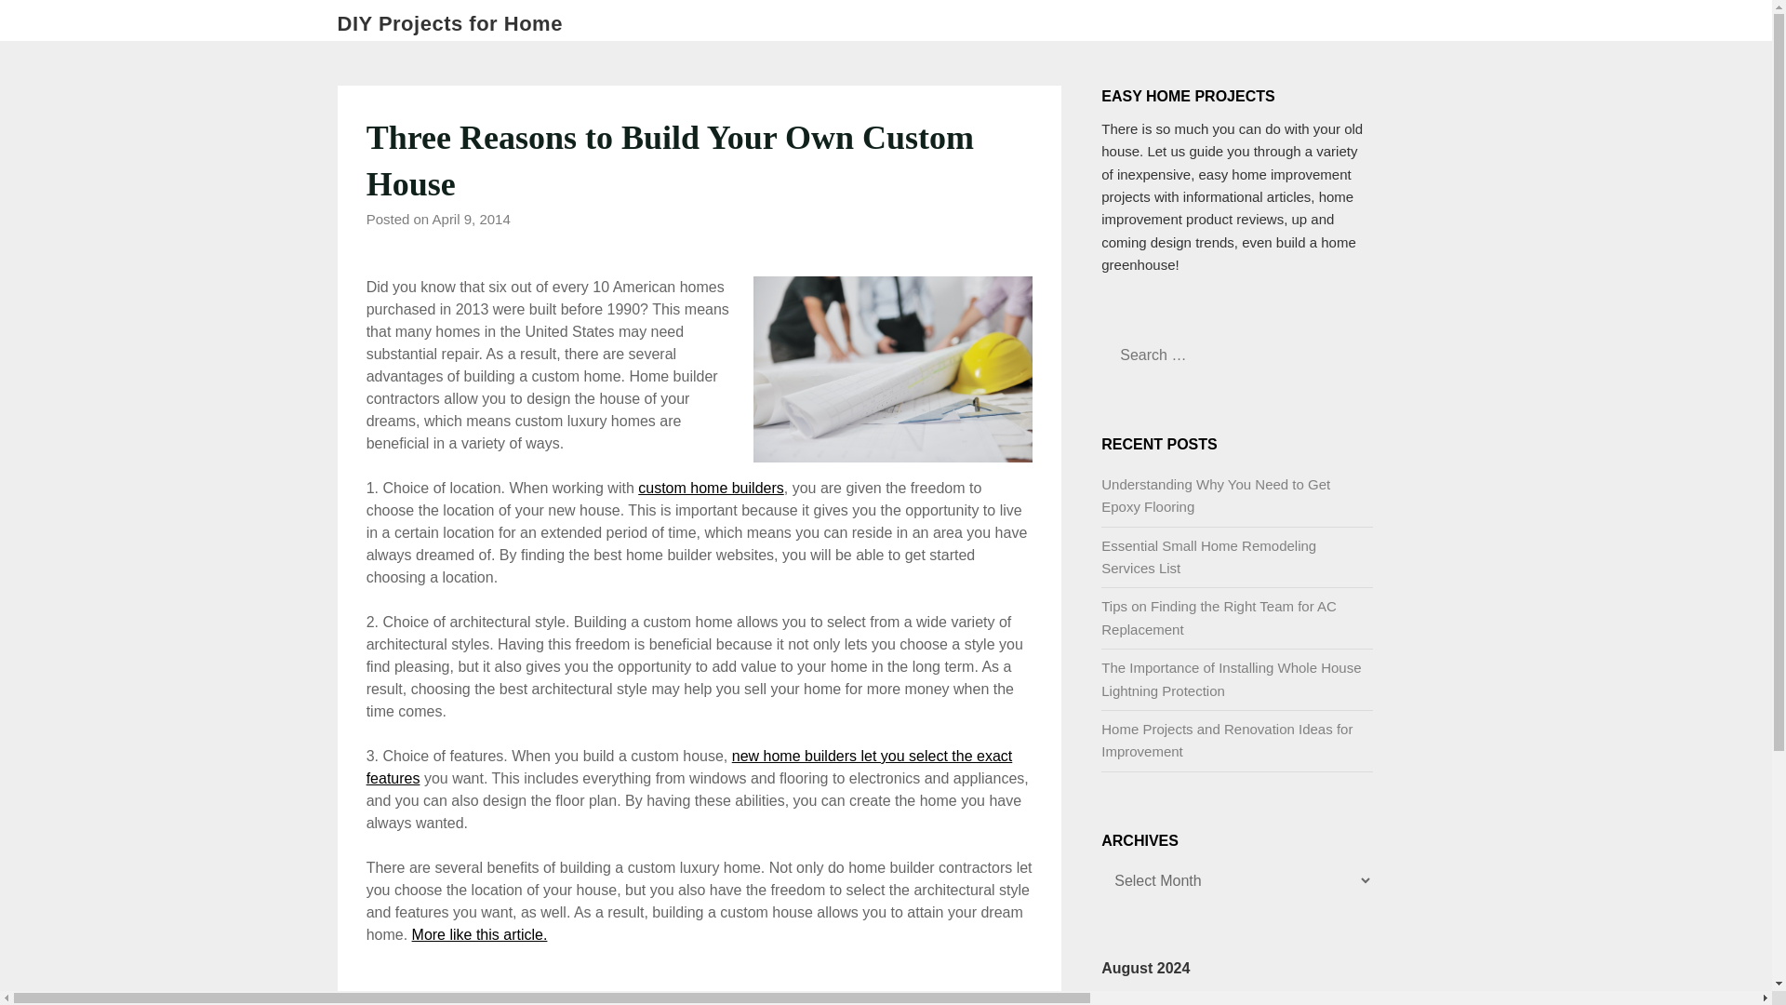 The width and height of the screenshot is (1786, 1005). Describe the element at coordinates (711, 488) in the screenshot. I see `Check this out` at that location.